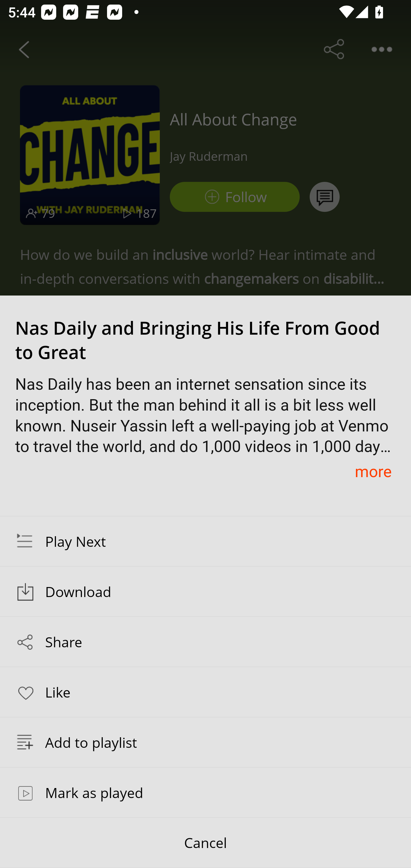 Image resolution: width=411 pixels, height=868 pixels. What do you see at coordinates (205, 541) in the screenshot?
I see `Play Next` at bounding box center [205, 541].